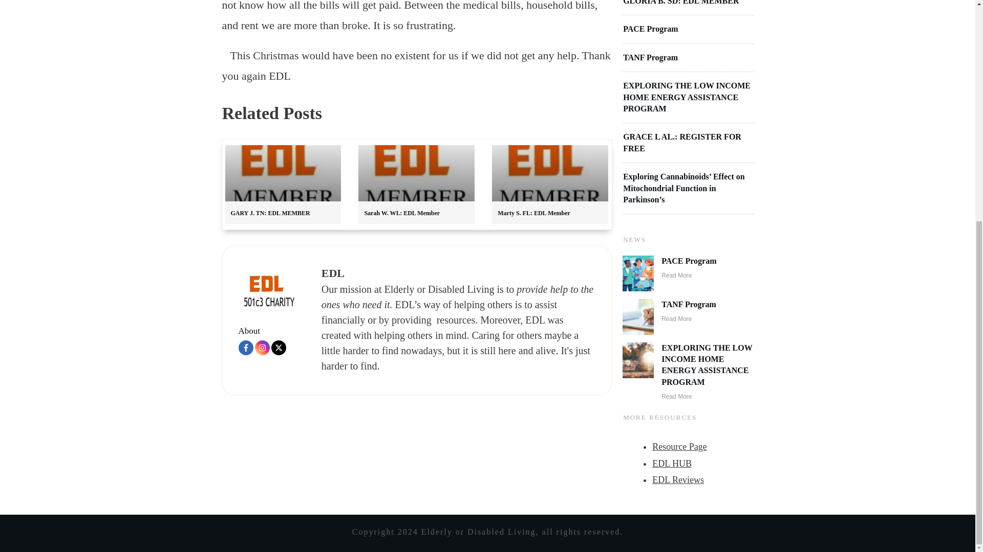 This screenshot has height=552, width=983. Describe the element at coordinates (677, 275) in the screenshot. I see `Read More` at that location.